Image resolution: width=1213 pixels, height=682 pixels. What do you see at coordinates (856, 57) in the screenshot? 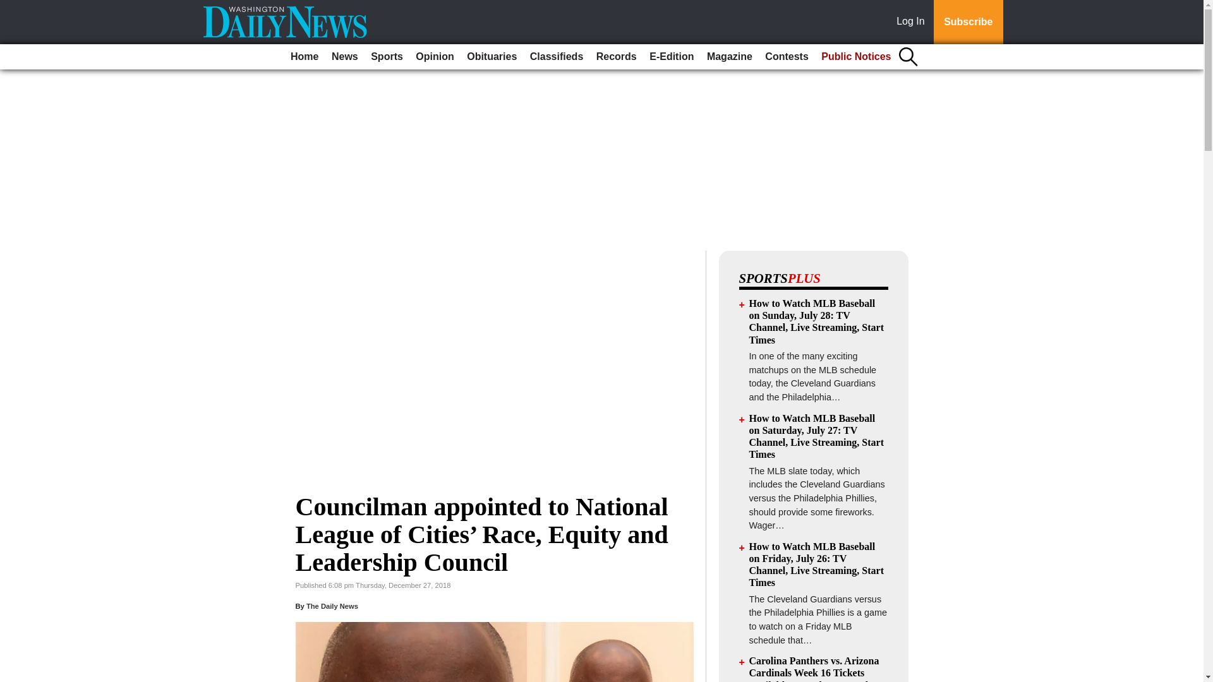
I see `Public Notices` at bounding box center [856, 57].